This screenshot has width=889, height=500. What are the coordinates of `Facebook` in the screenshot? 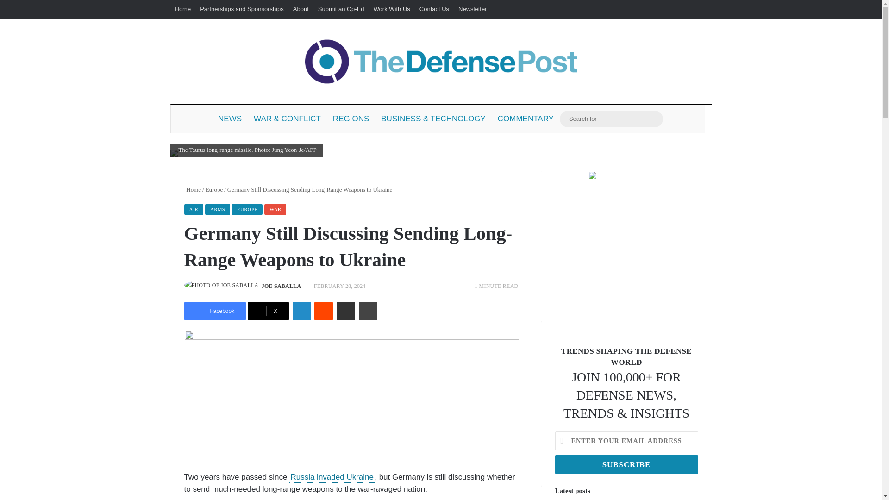 It's located at (215, 311).